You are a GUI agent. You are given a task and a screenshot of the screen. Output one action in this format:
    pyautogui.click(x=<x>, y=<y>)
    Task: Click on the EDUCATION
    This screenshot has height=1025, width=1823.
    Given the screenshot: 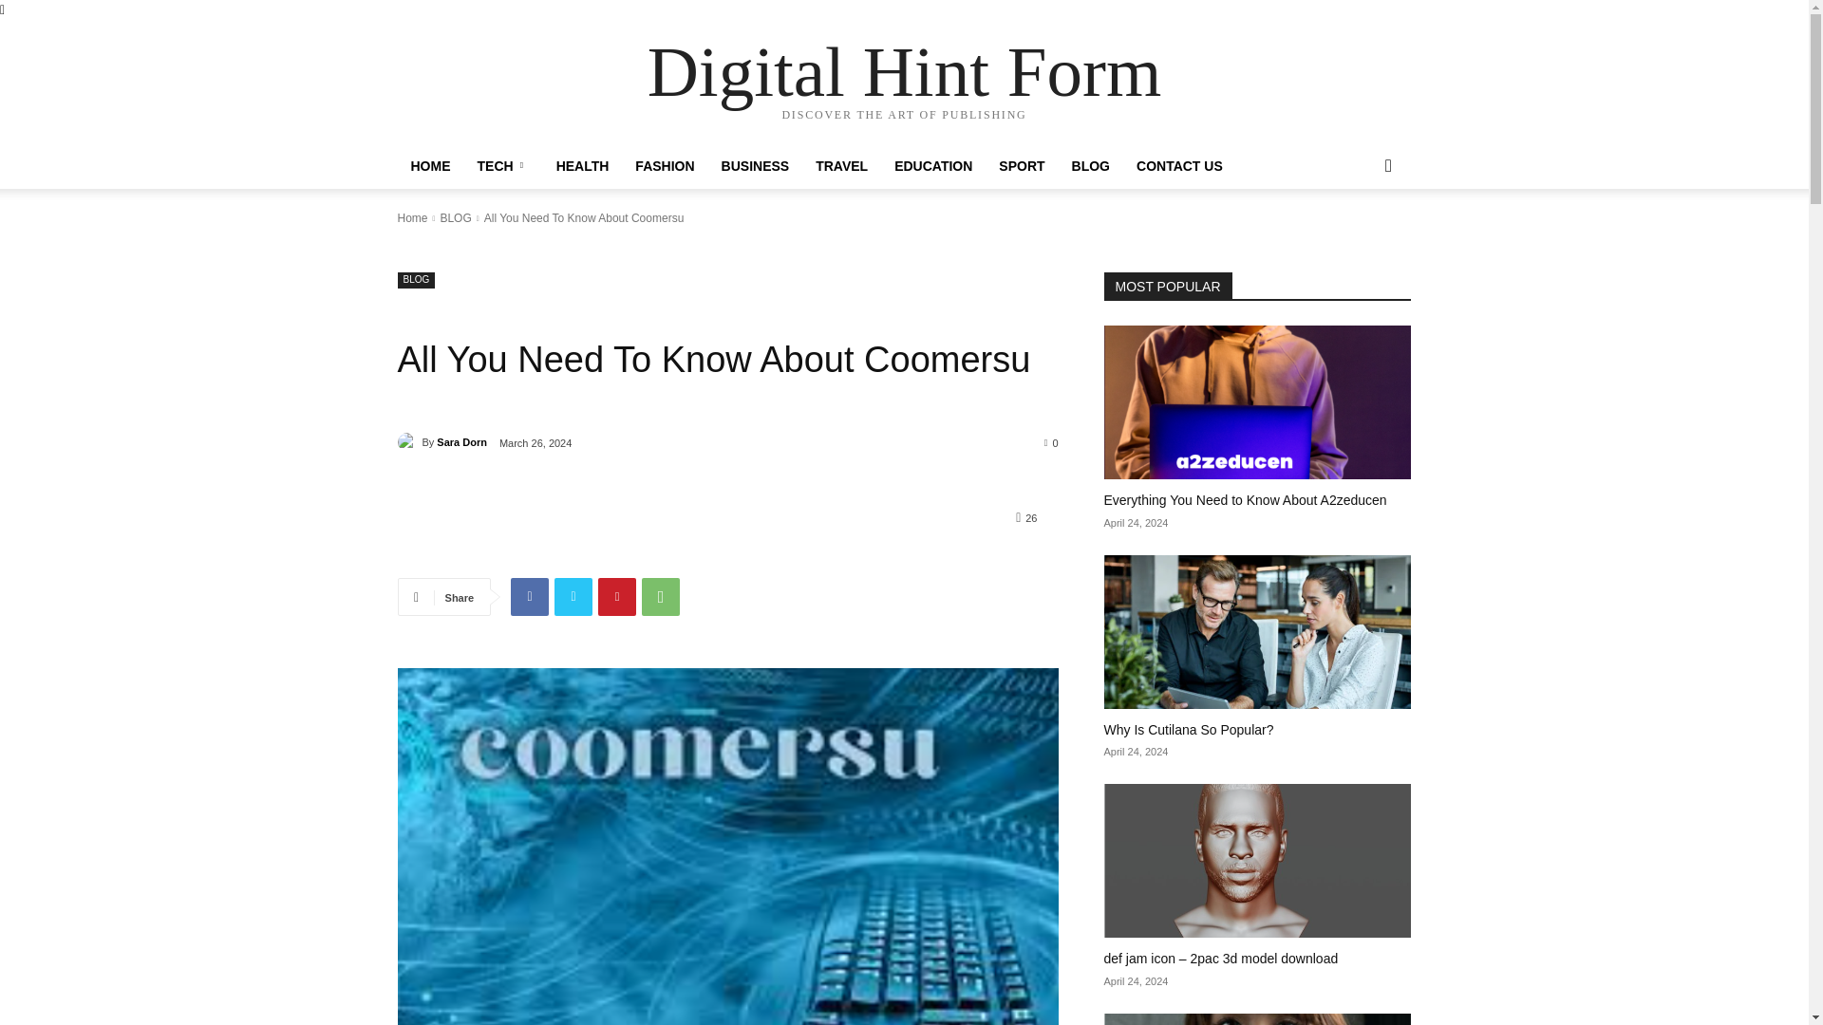 What is the action you would take?
    pyautogui.click(x=932, y=165)
    